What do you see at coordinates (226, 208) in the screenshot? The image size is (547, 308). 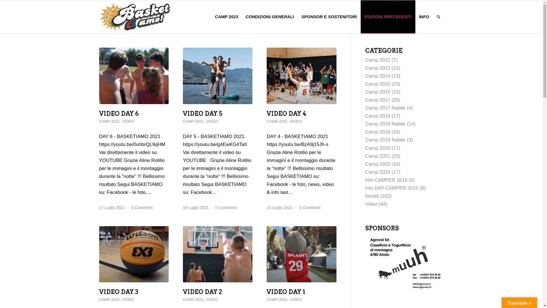 I see `0 Commenti` at bounding box center [226, 208].